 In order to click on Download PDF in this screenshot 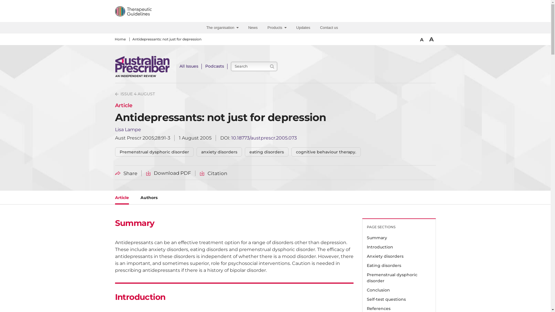, I will do `click(168, 173)`.